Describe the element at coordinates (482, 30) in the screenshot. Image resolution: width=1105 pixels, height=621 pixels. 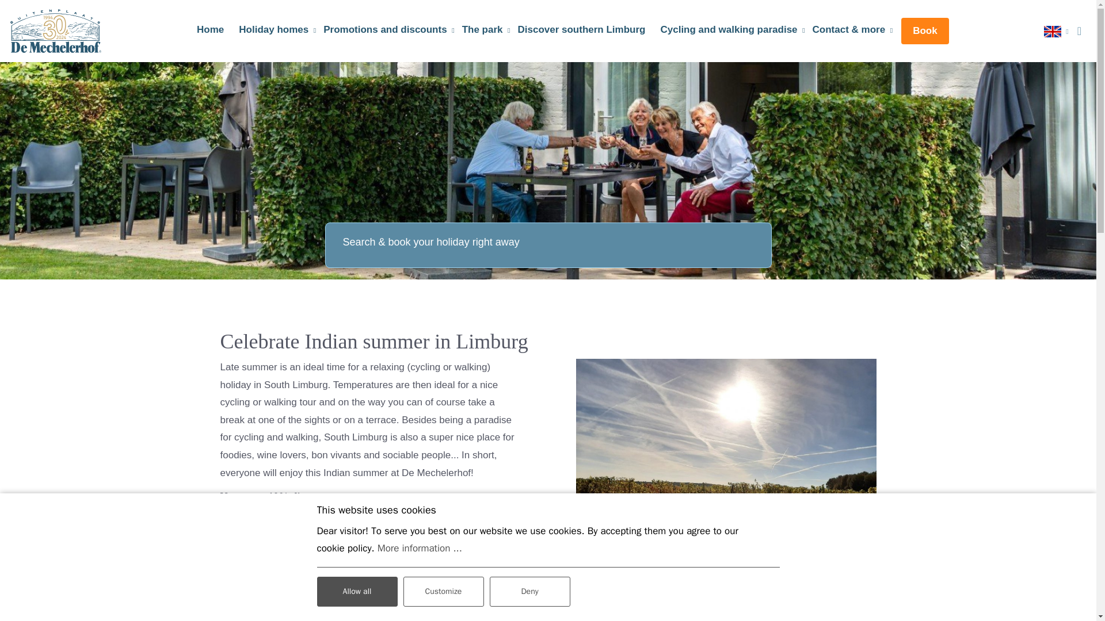
I see `The park` at that location.